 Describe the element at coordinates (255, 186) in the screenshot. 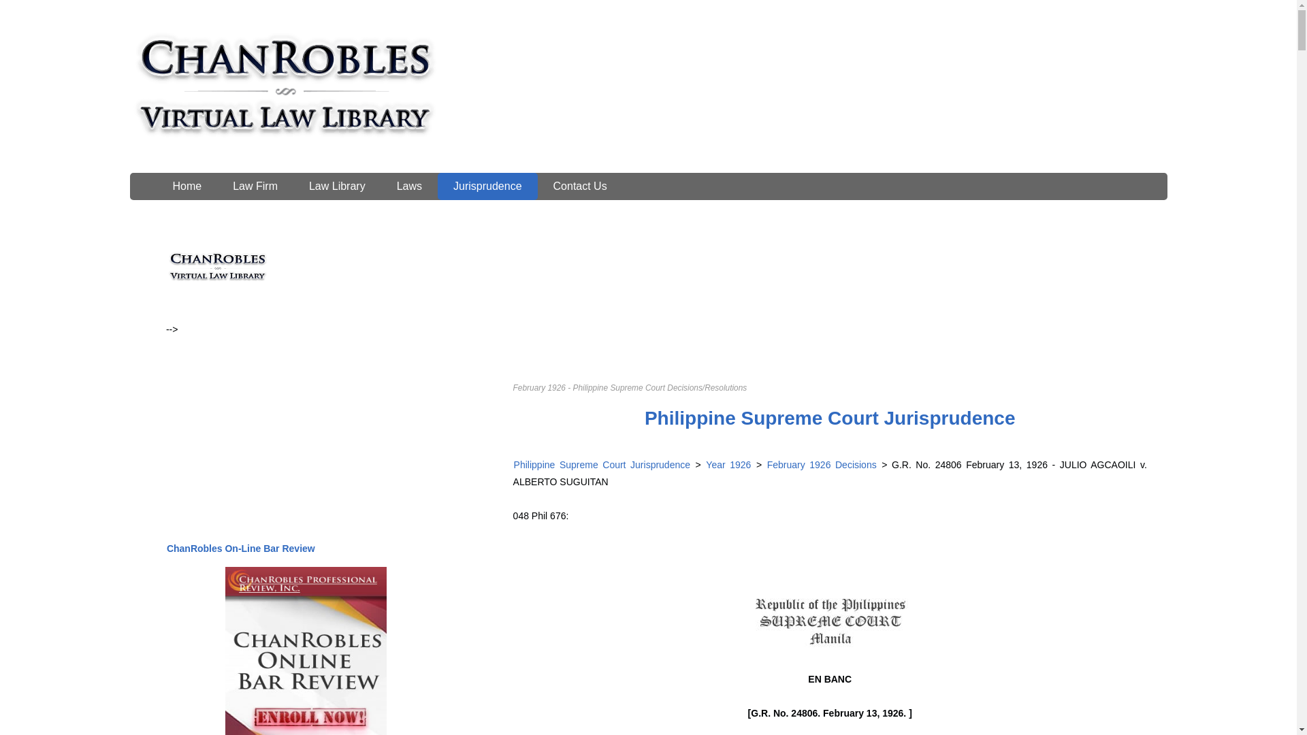

I see `Law Firm` at that location.